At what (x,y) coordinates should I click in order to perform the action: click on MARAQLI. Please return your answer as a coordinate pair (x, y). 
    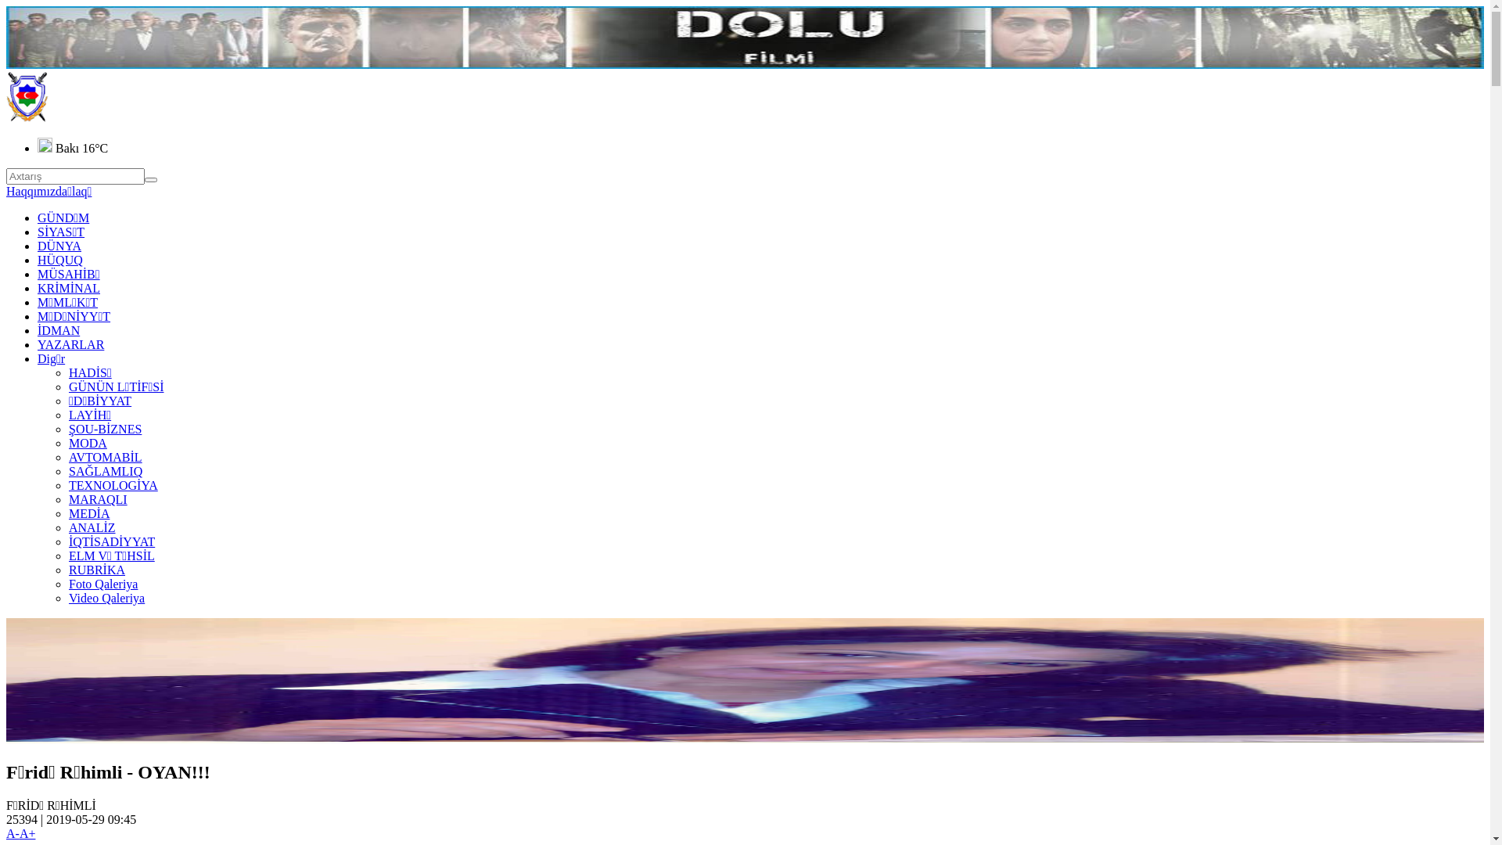
    Looking at the image, I should click on (99, 499).